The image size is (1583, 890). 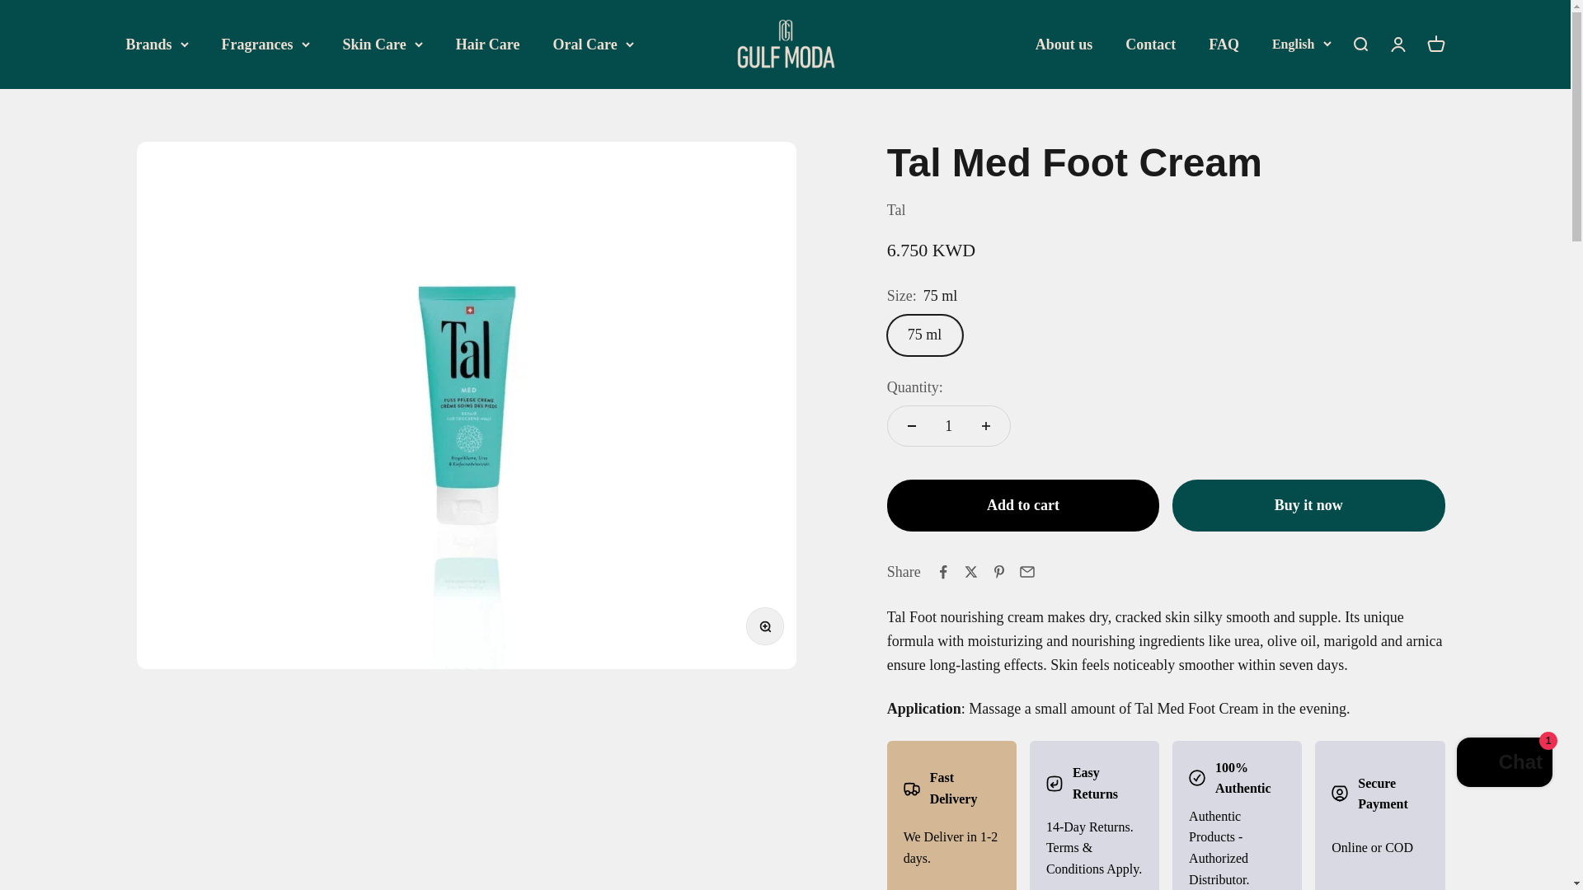 I want to click on English, so click(x=1301, y=44).